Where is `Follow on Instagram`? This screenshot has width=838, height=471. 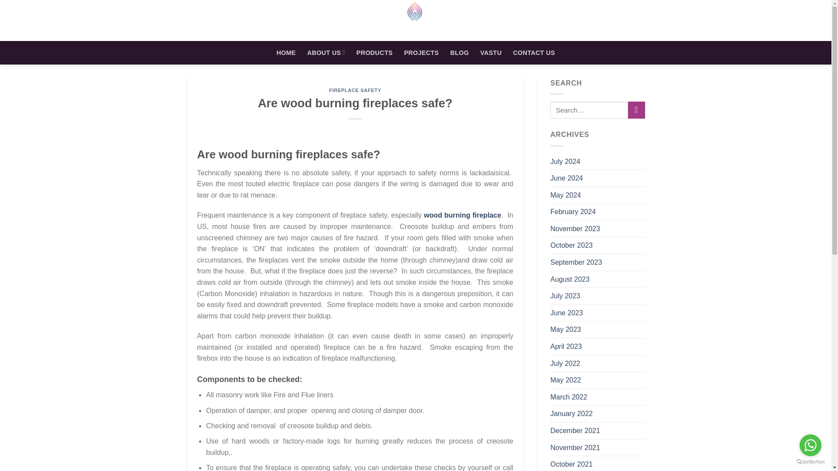
Follow on Instagram is located at coordinates (773, 20).